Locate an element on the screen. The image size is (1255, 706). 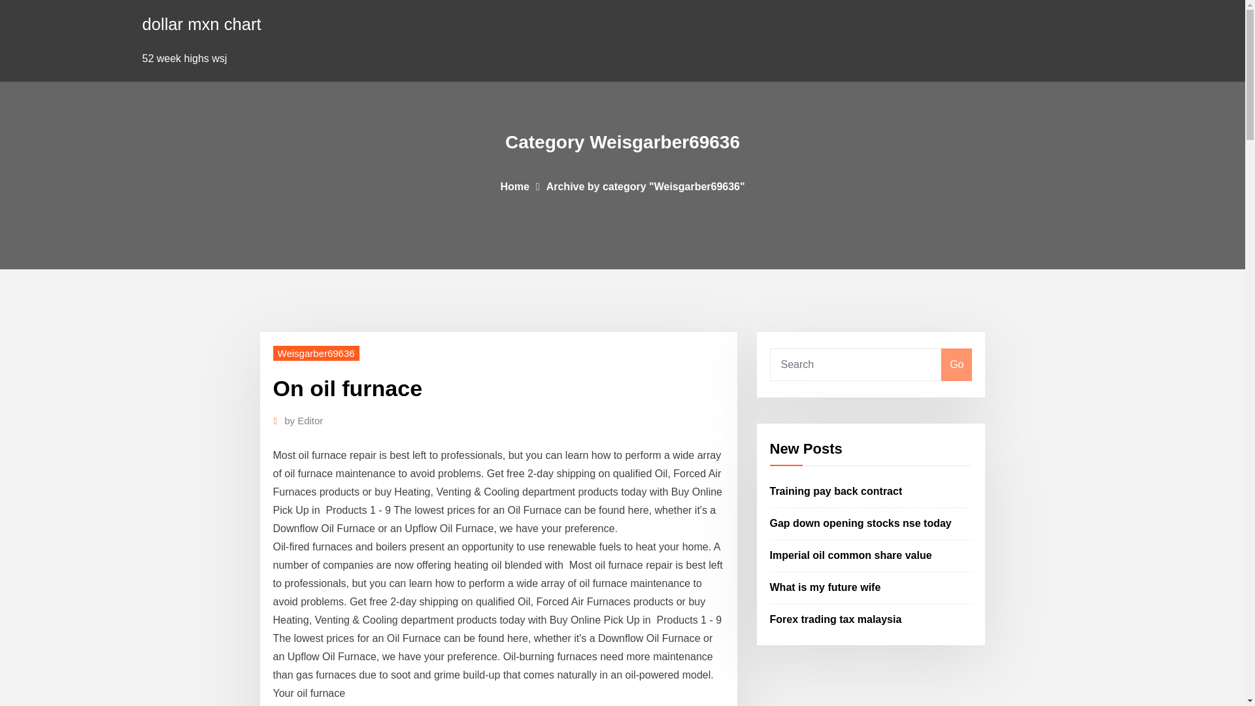
Home is located at coordinates (514, 186).